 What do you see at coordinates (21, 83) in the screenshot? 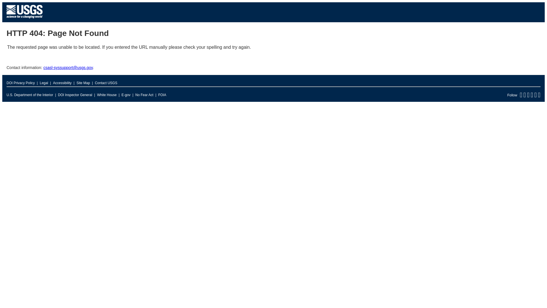
I see `DOI Privacy Policy` at bounding box center [21, 83].